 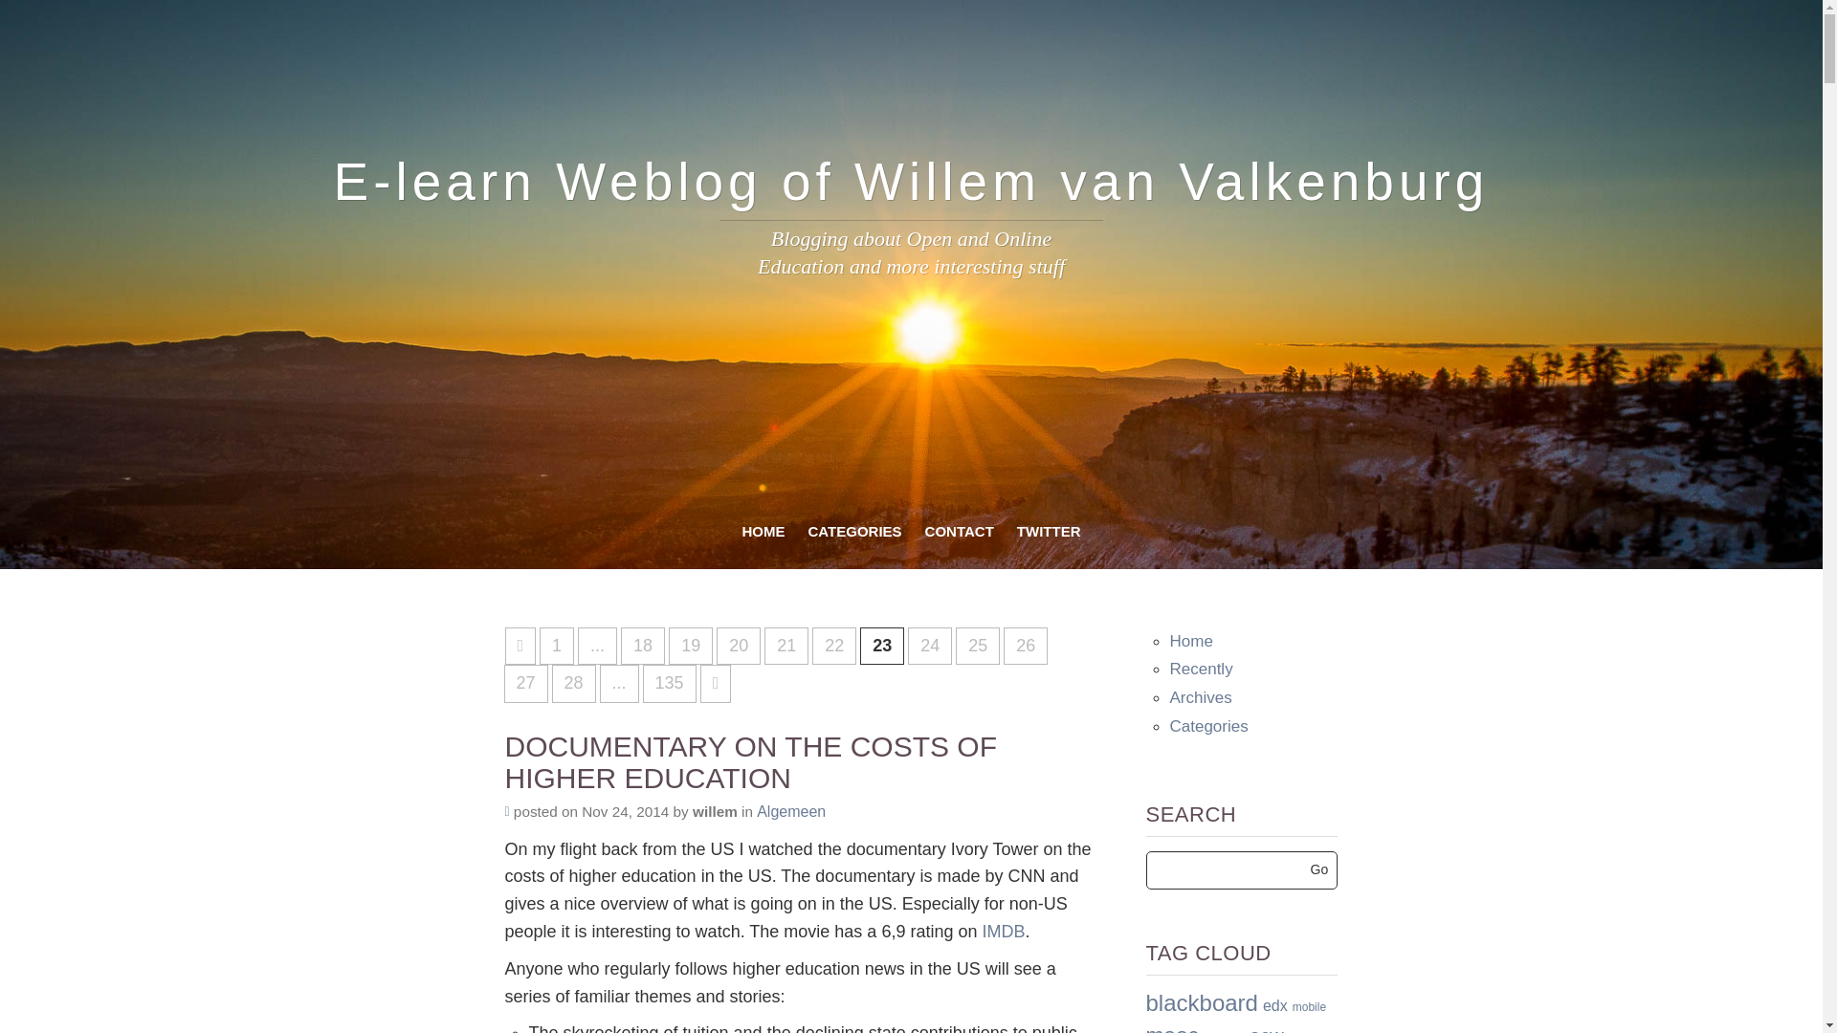 I want to click on 18, so click(x=643, y=646).